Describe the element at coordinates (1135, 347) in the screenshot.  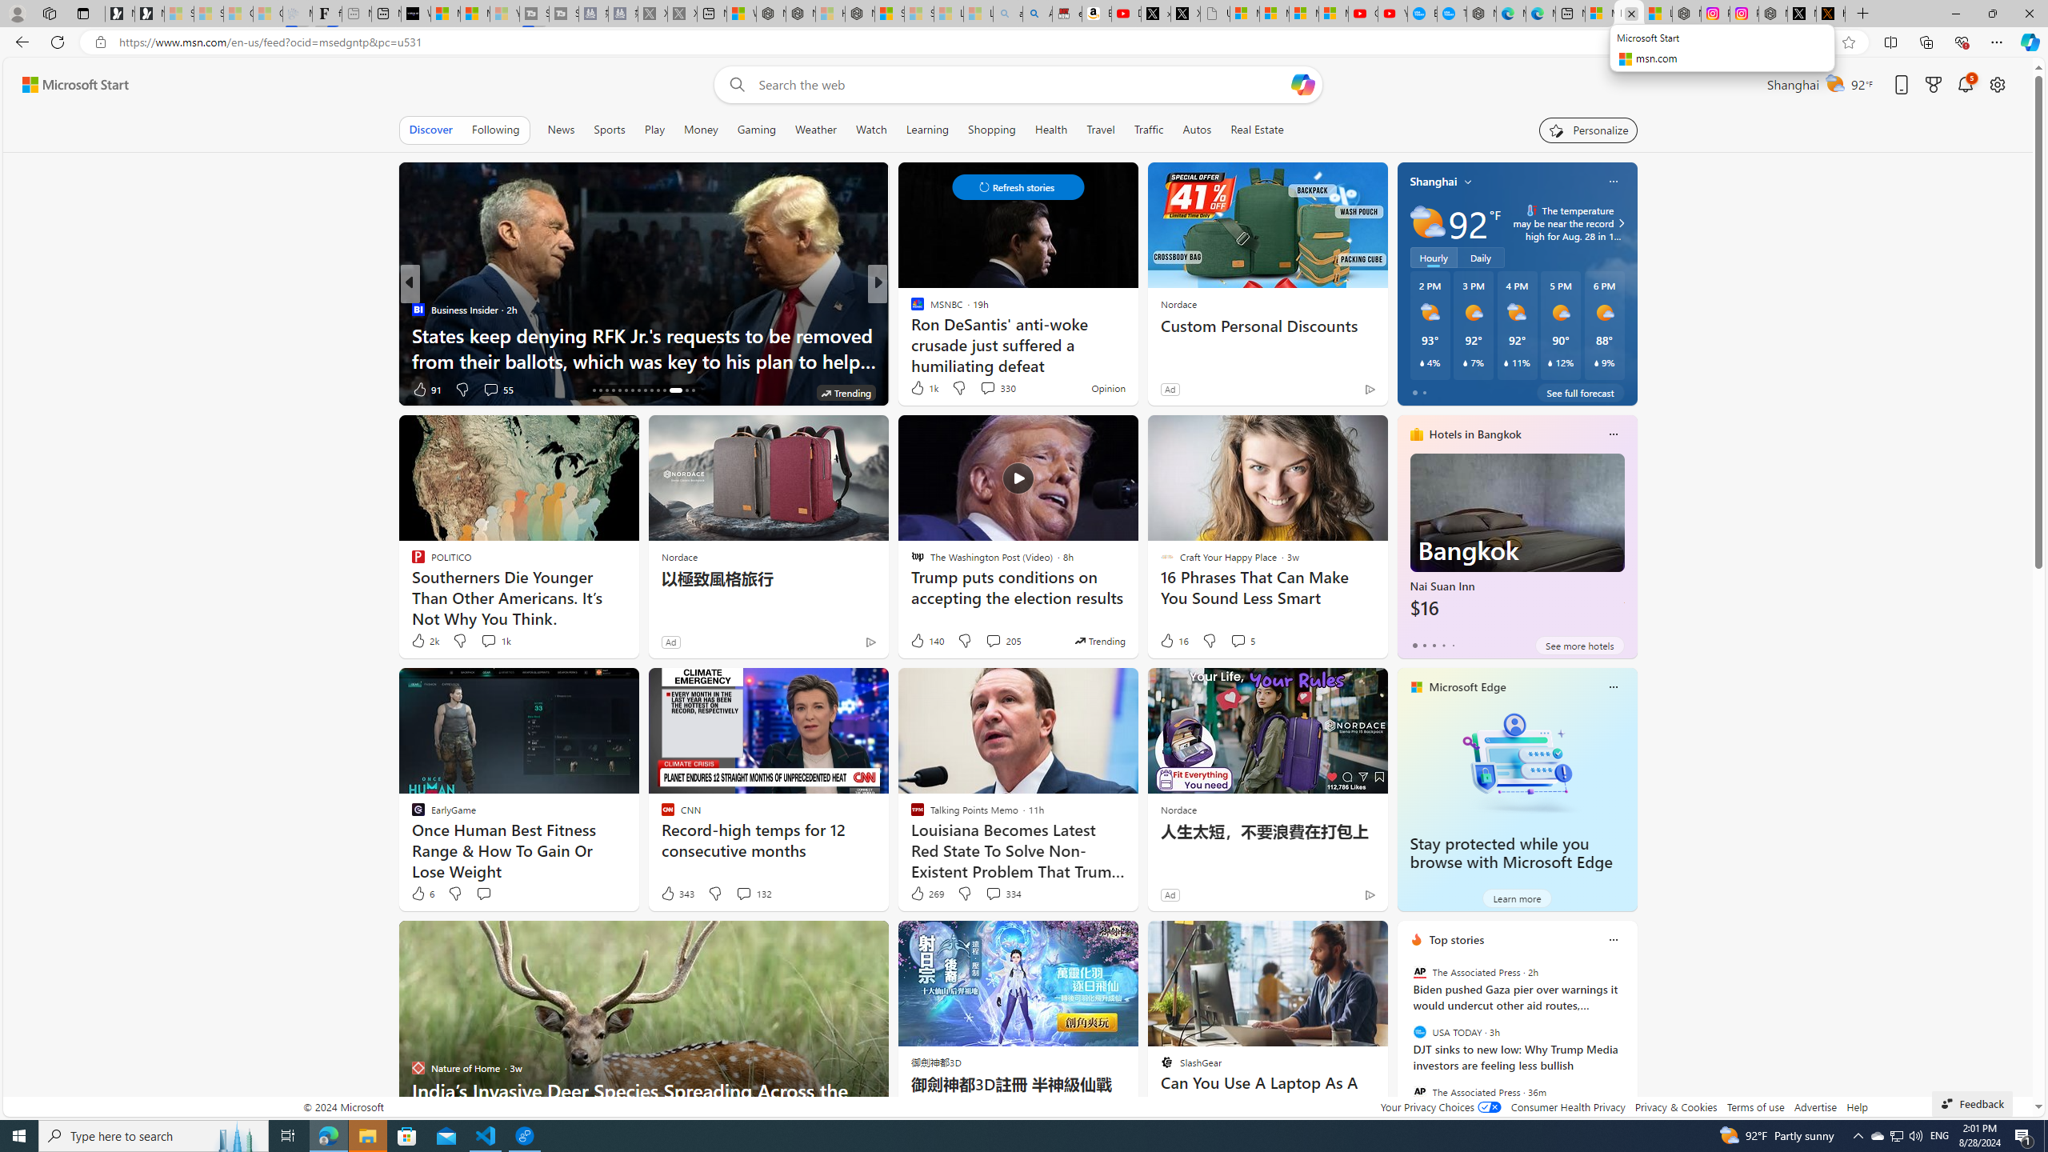
I see `Dangerous heat to head to Northeast after slamming Midwest` at that location.